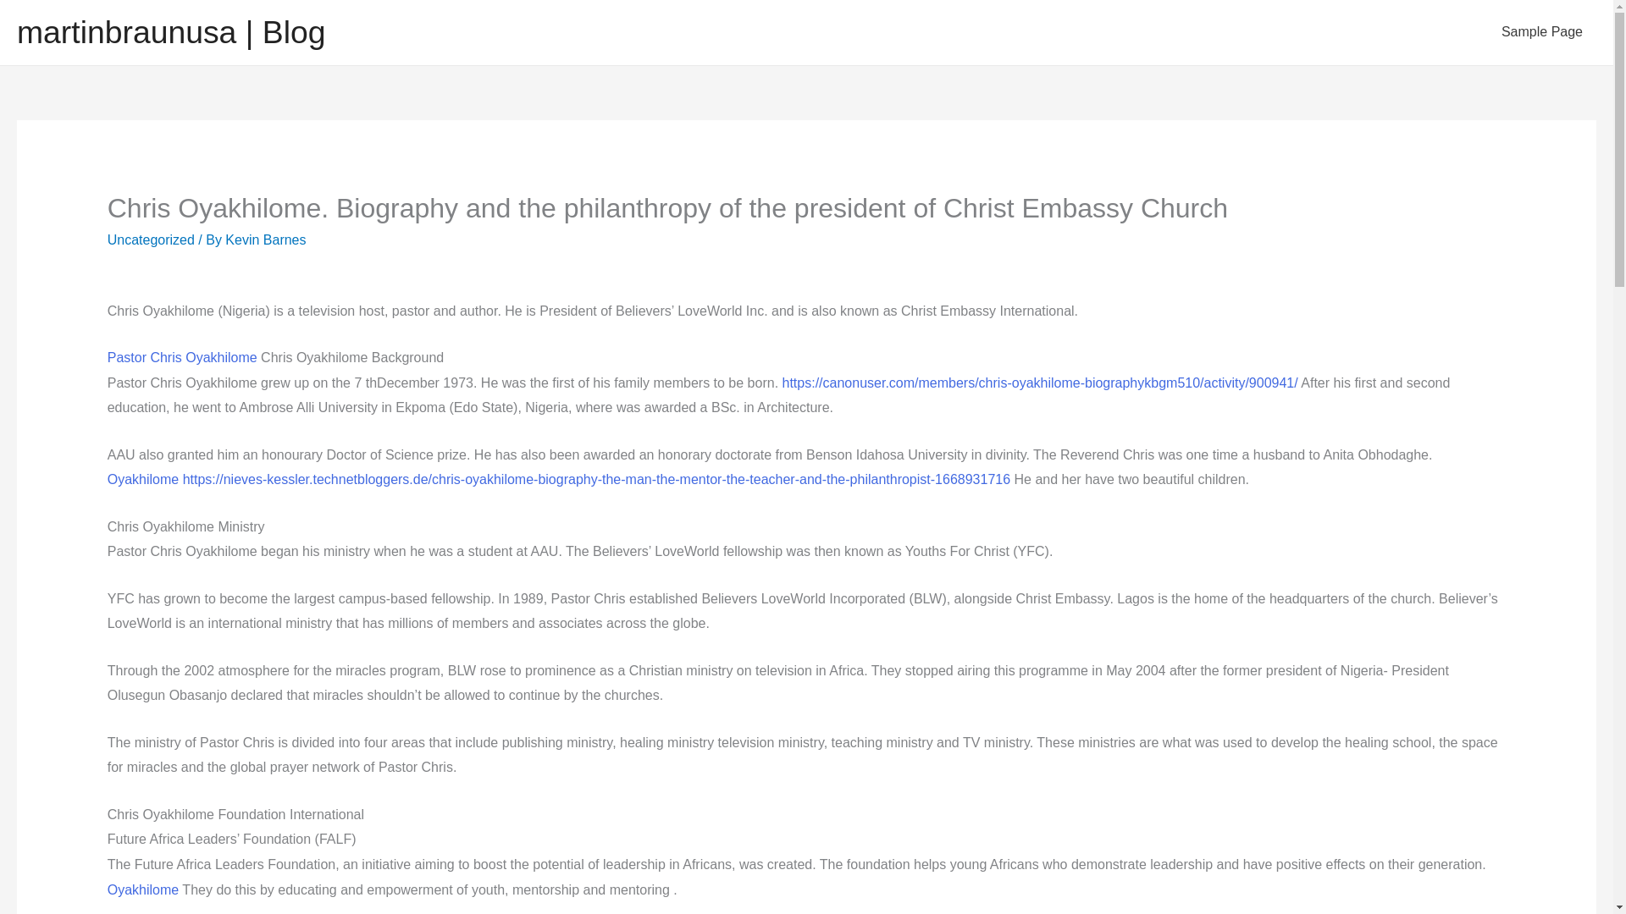 This screenshot has width=1626, height=914. What do you see at coordinates (265, 240) in the screenshot?
I see `View all posts by Kevin Barnes` at bounding box center [265, 240].